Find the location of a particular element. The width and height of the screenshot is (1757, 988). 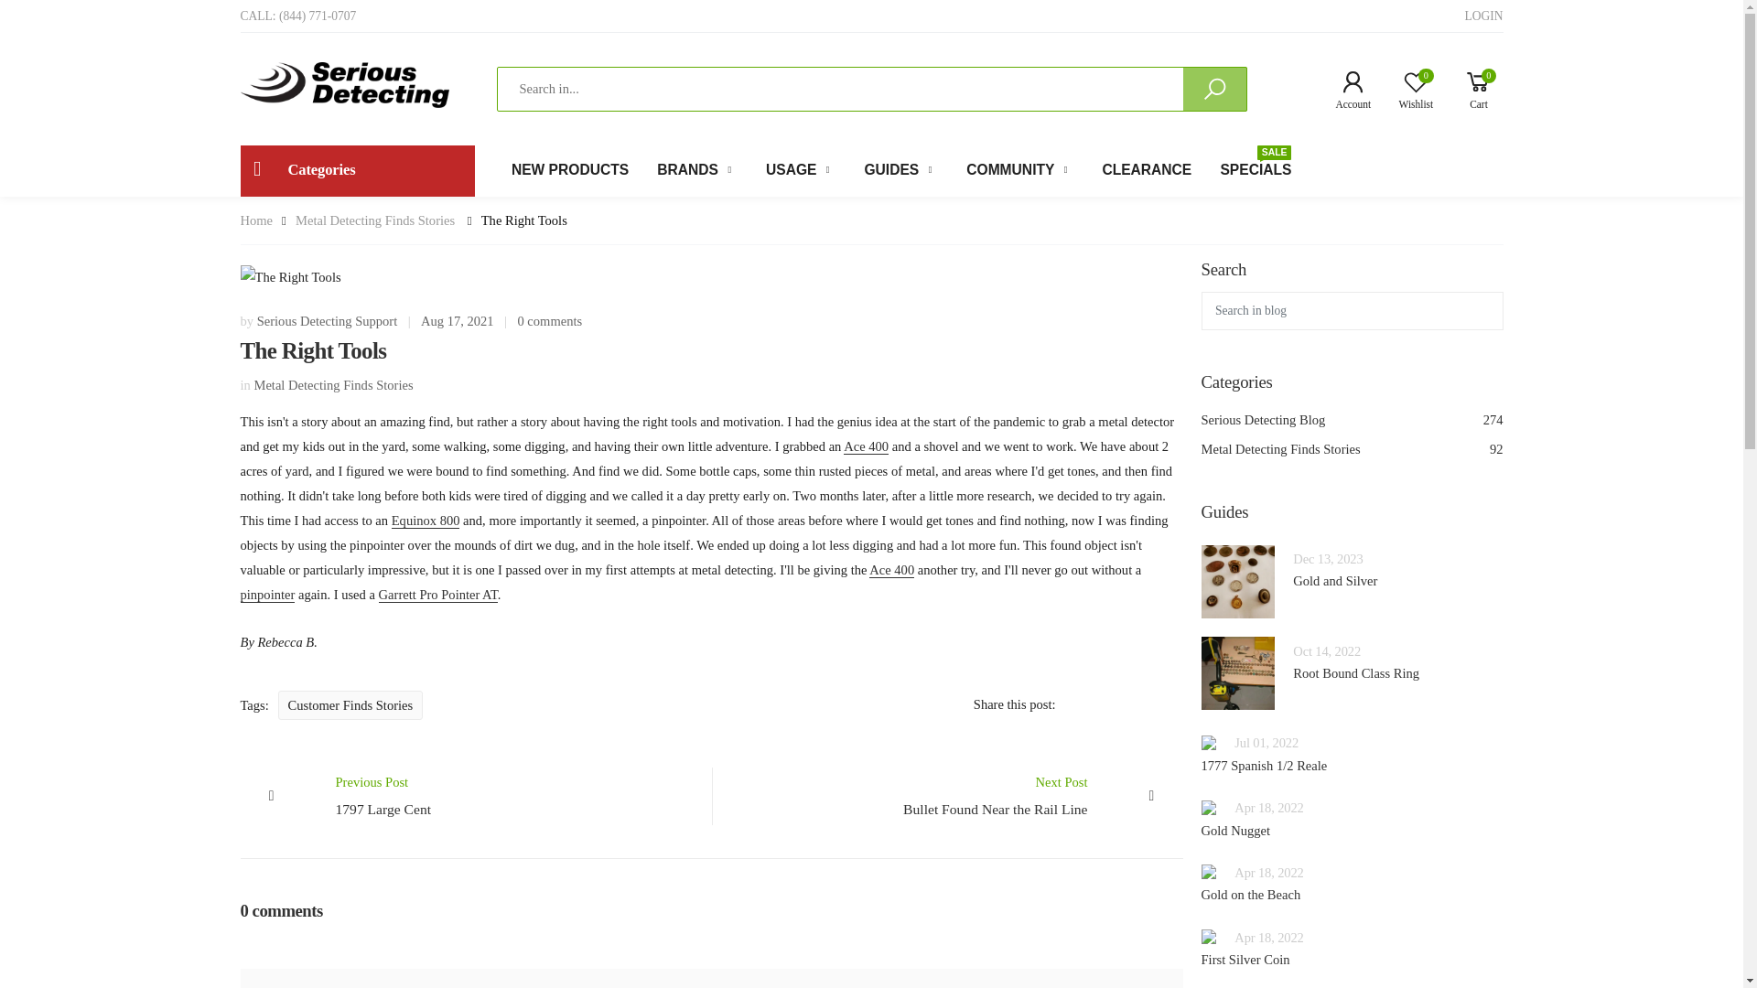

Serious Detecting Blog is located at coordinates (1482, 16).